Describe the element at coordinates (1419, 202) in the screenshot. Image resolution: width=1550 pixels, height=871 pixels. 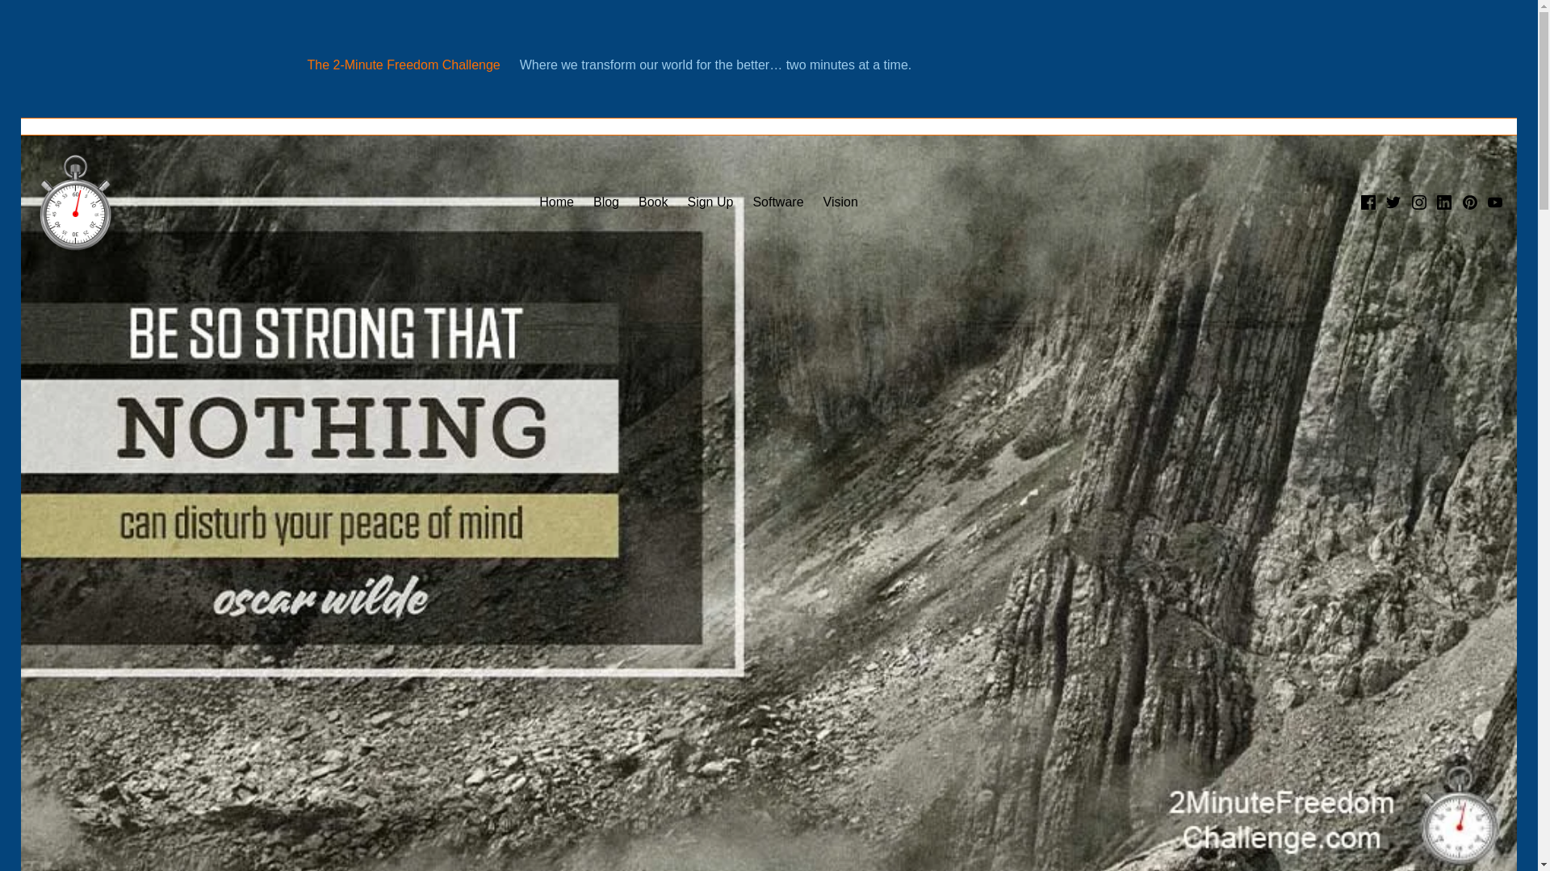
I see `Instagram icon` at that location.